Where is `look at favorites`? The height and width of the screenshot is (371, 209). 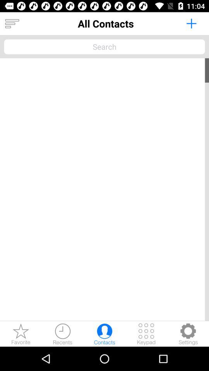
look at favorites is located at coordinates (21, 334).